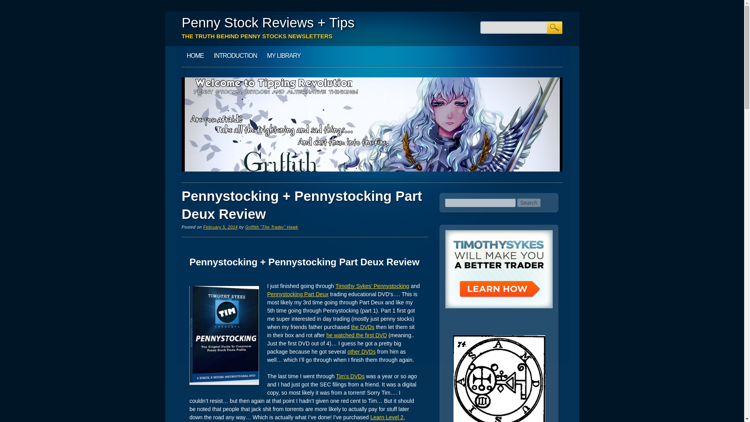  What do you see at coordinates (362, 327) in the screenshot?
I see `Timothy Sykes and Profit.ly Guru Educational DVDs` at bounding box center [362, 327].